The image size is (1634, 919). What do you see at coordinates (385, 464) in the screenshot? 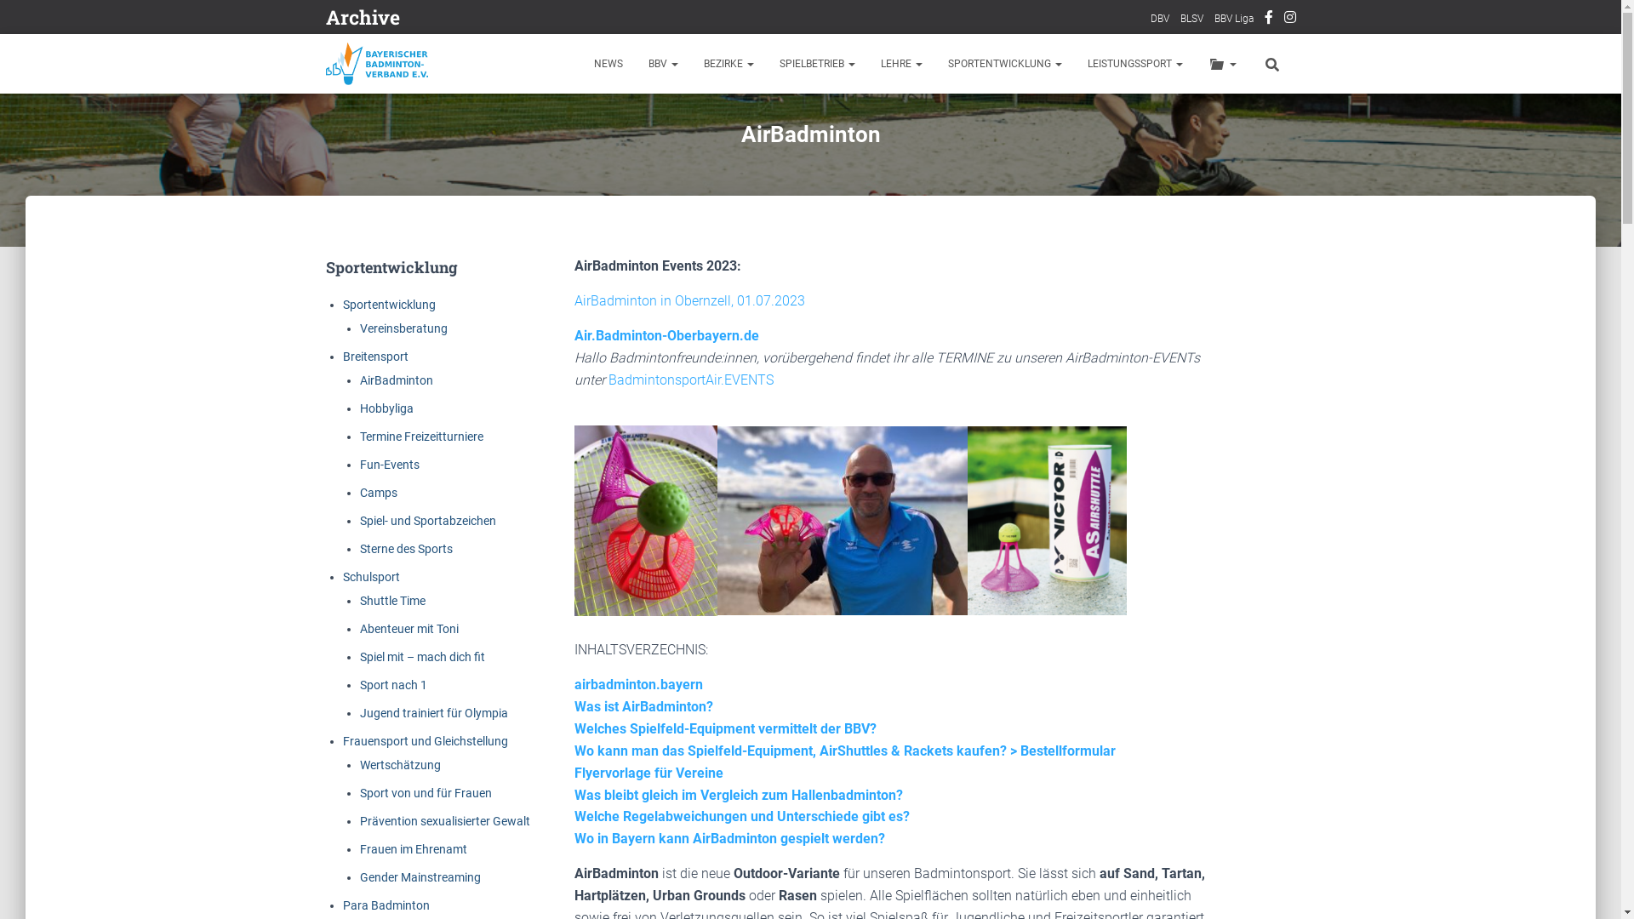
I see `November 2017` at bounding box center [385, 464].